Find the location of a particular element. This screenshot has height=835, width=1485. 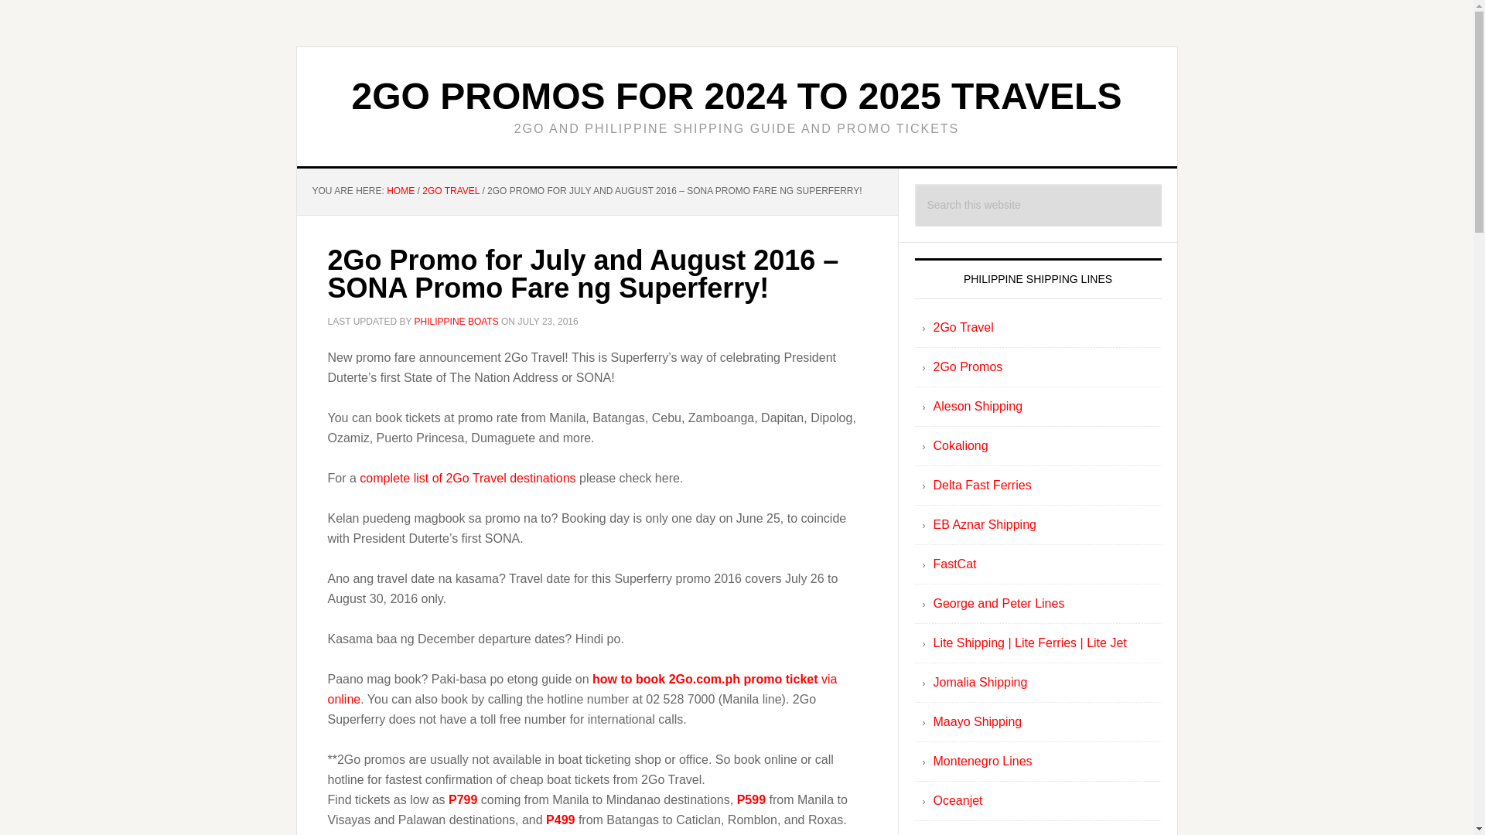

complete list of 2Go Travel destinations is located at coordinates (469, 478).